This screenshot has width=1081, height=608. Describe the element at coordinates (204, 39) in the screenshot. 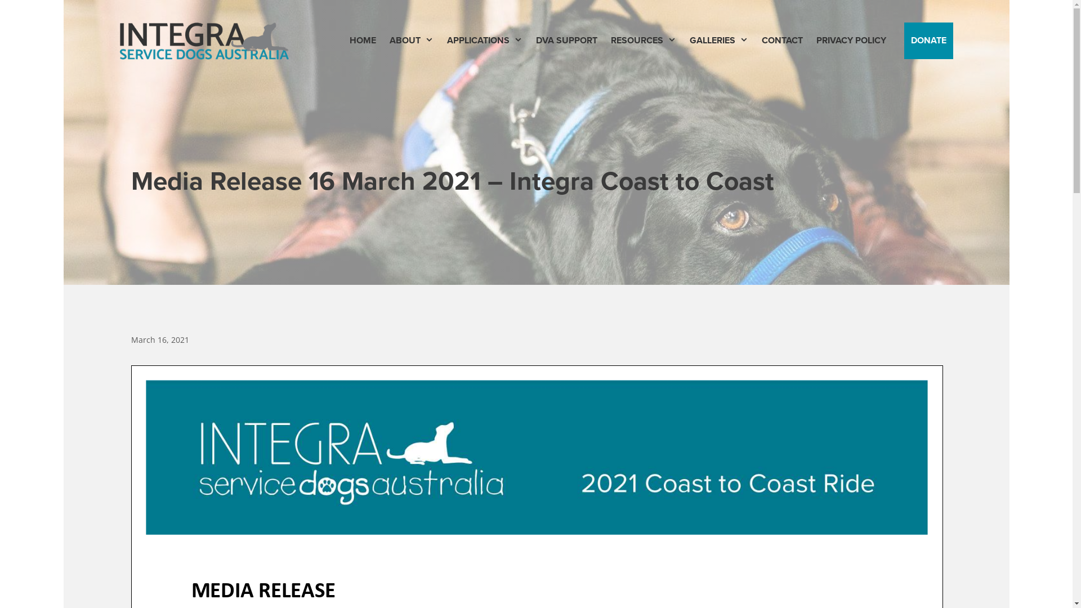

I see `Integra Service Dogs Australia` at that location.